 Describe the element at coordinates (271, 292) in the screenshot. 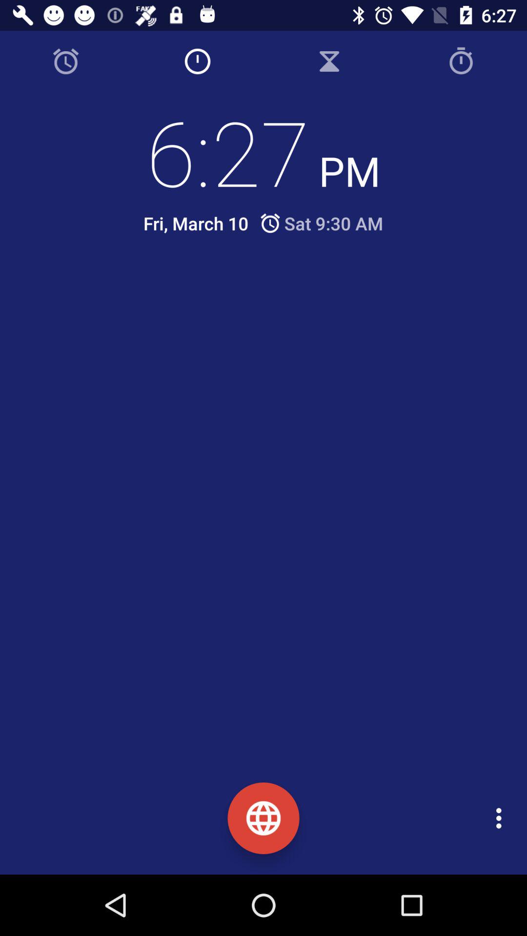

I see `press the item below the fri, march 10 icon` at that location.